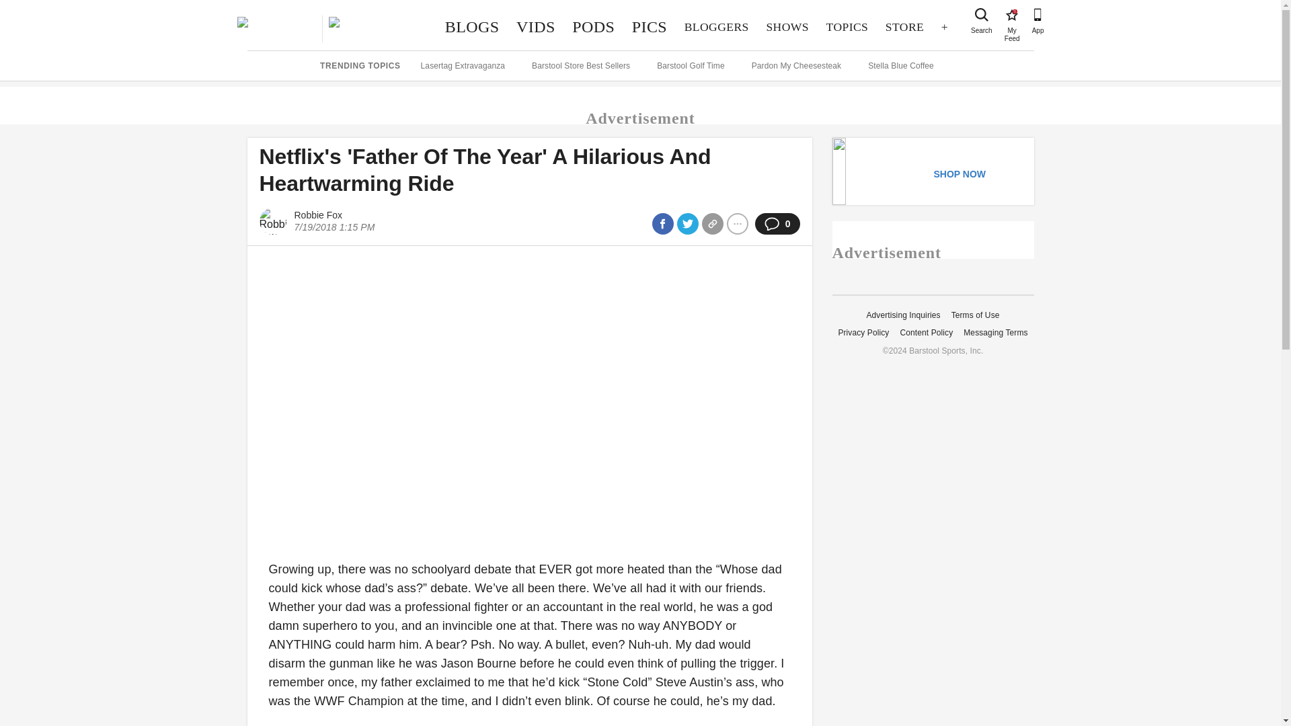 The width and height of the screenshot is (1291, 726). What do you see at coordinates (787, 27) in the screenshot?
I see `PICS` at bounding box center [787, 27].